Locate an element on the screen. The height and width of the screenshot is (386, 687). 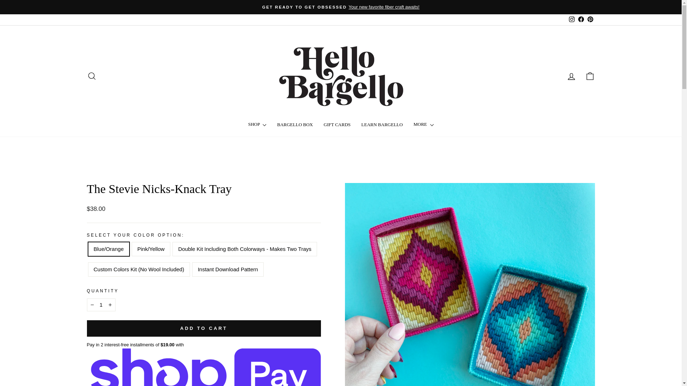
Hello Bargello on Pinterest is located at coordinates (590, 76).